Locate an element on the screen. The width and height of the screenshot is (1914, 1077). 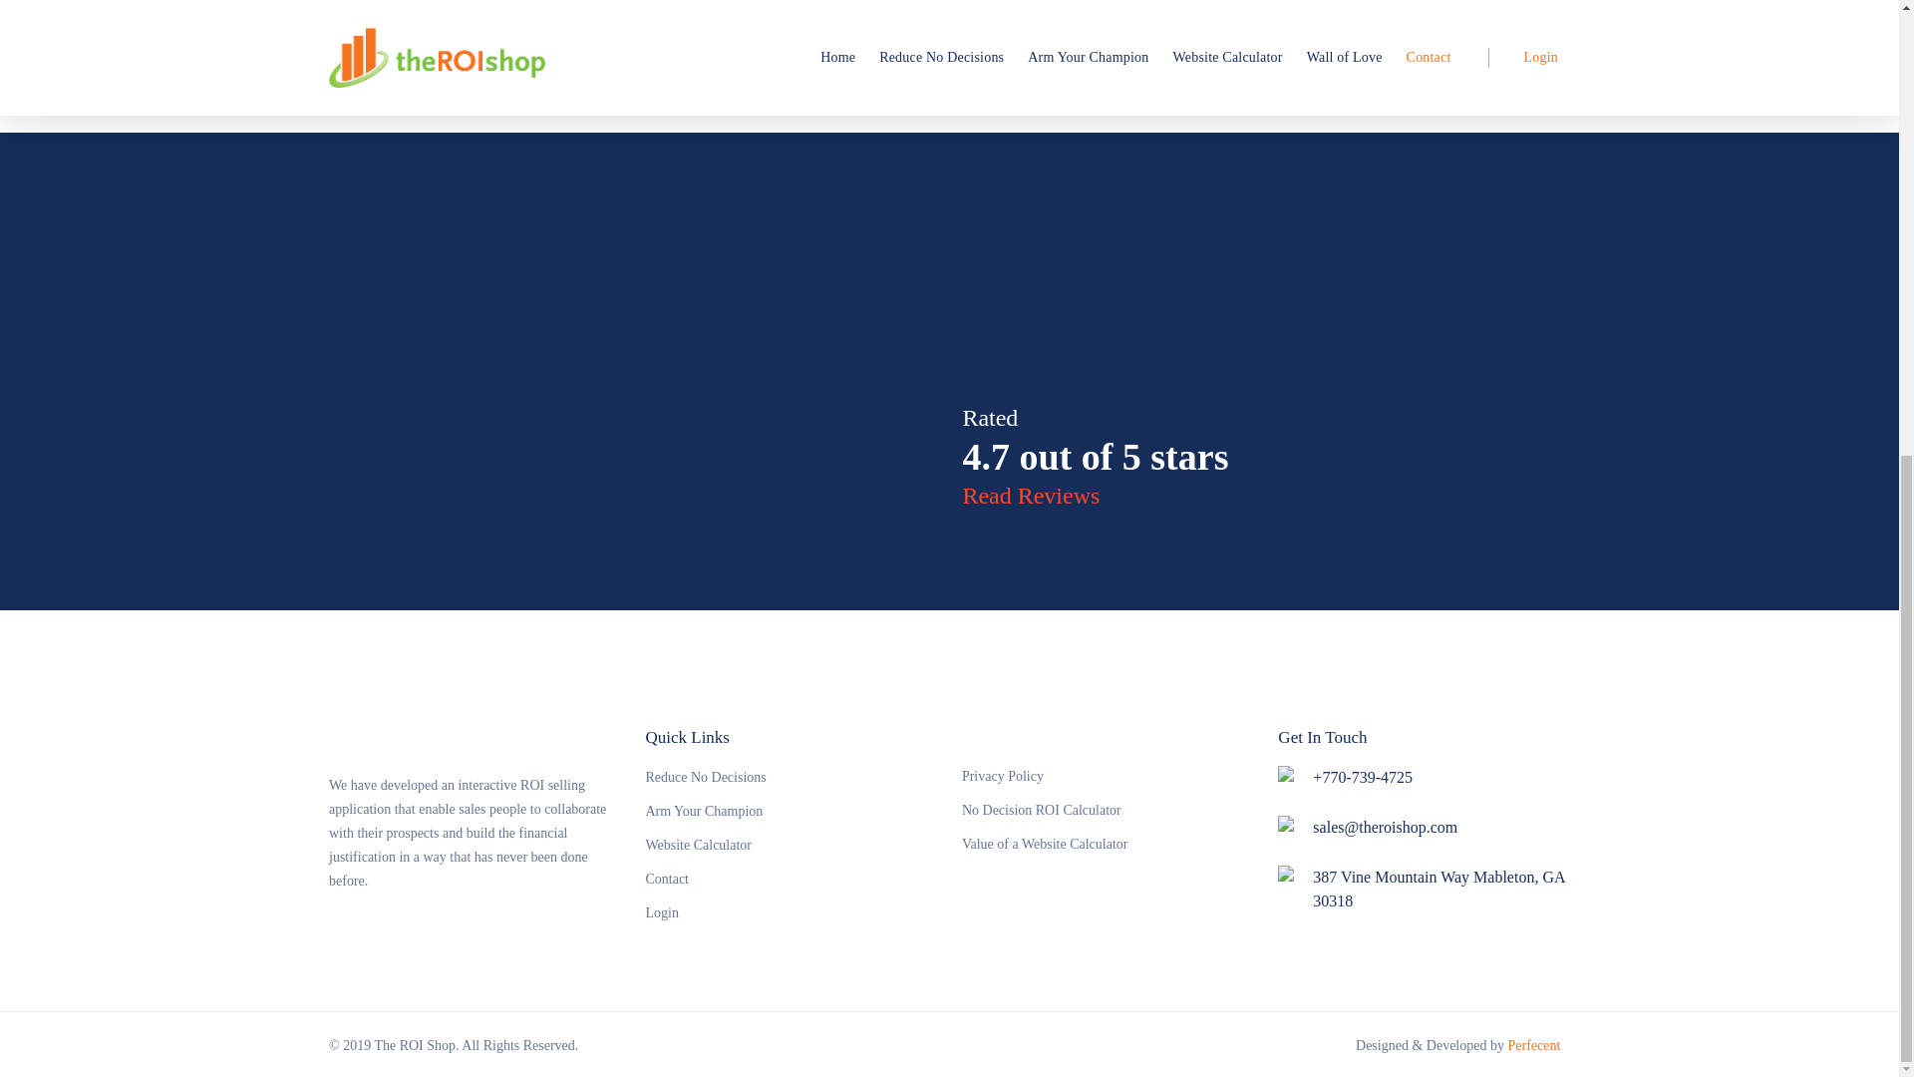
Login is located at coordinates (792, 913).